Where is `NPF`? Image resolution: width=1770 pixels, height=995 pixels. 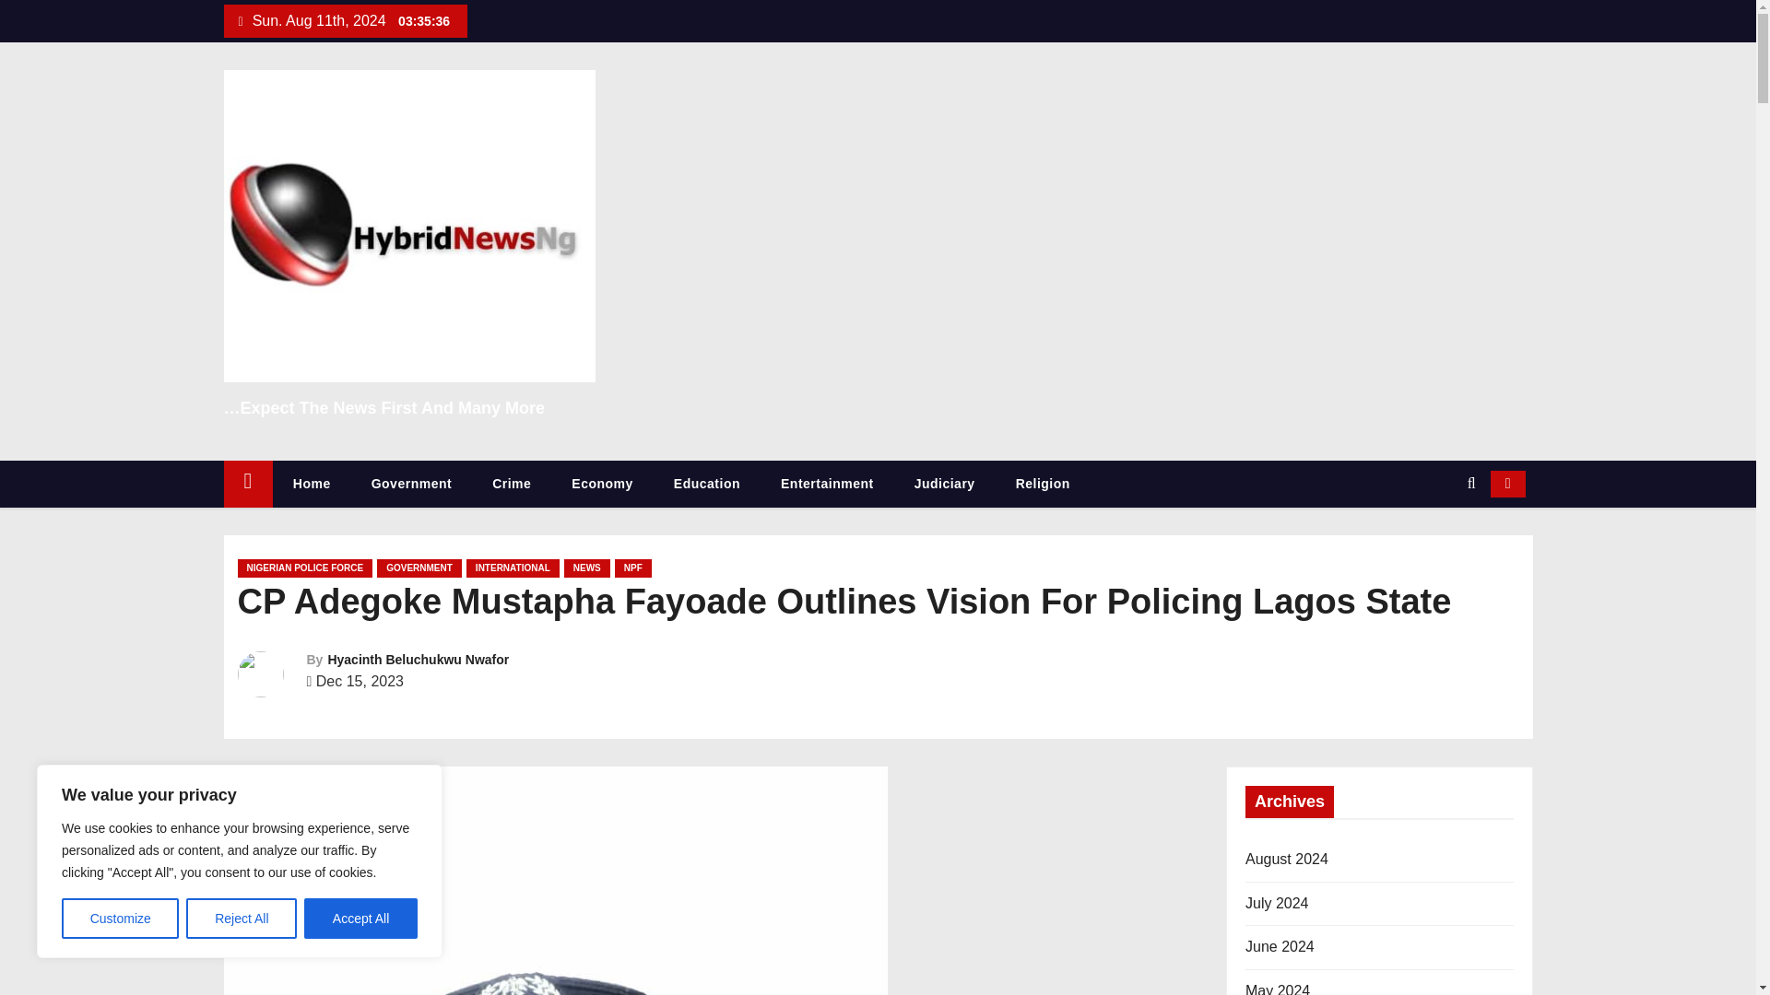
NPF is located at coordinates (632, 568).